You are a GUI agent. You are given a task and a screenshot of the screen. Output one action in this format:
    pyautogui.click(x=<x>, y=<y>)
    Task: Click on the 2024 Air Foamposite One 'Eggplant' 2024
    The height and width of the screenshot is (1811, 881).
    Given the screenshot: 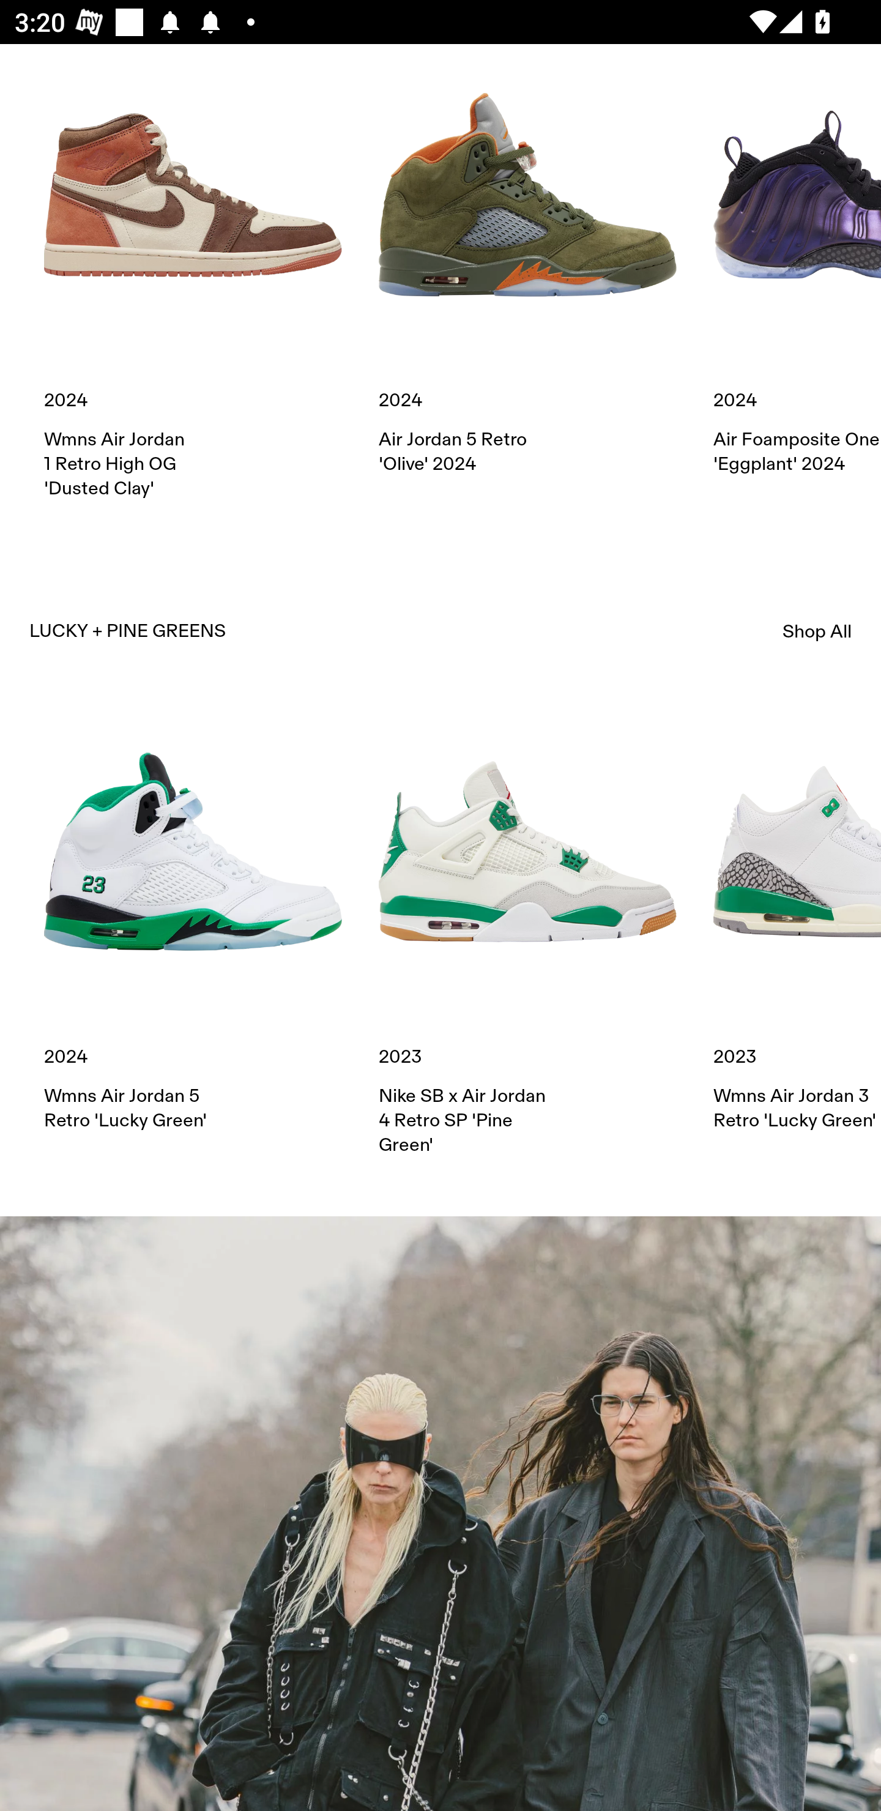 What is the action you would take?
    pyautogui.click(x=797, y=261)
    